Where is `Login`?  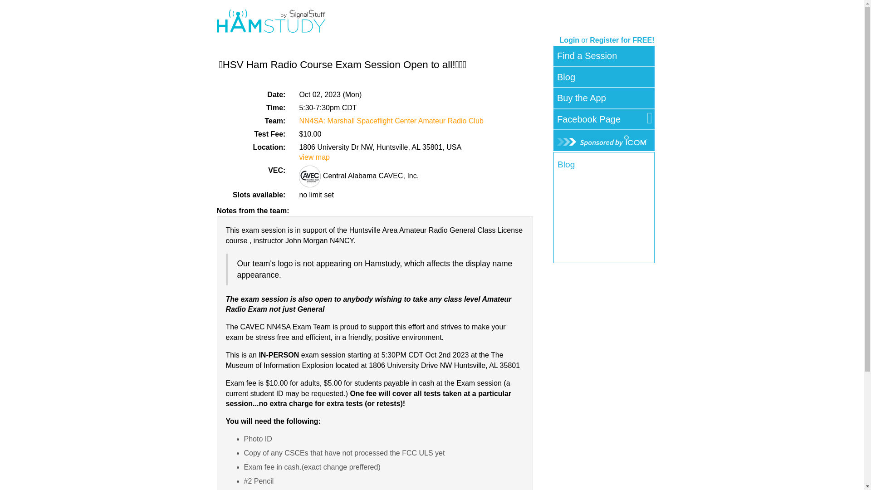 Login is located at coordinates (570, 40).